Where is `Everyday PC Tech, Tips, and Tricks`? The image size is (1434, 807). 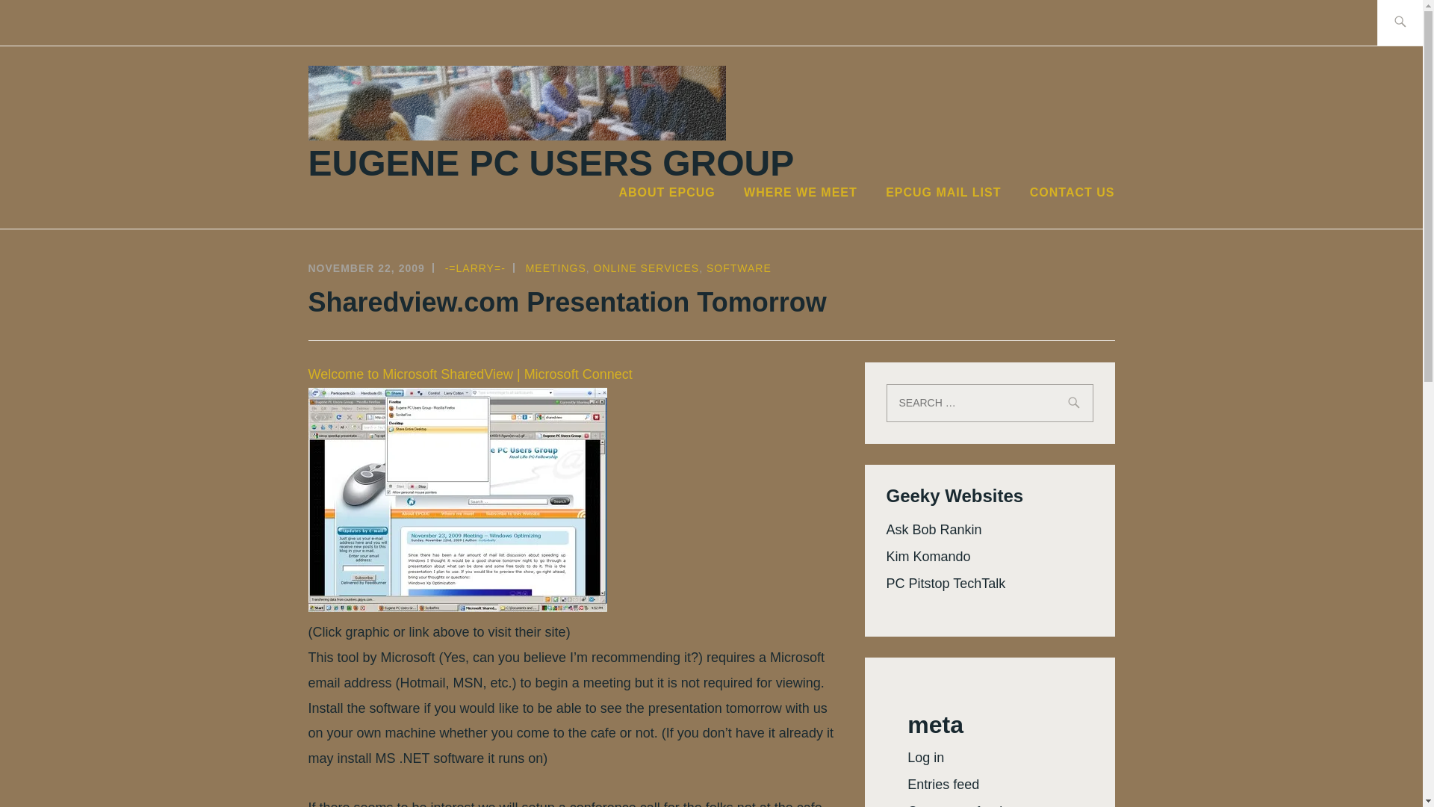 Everyday PC Tech, Tips, and Tricks is located at coordinates (946, 583).